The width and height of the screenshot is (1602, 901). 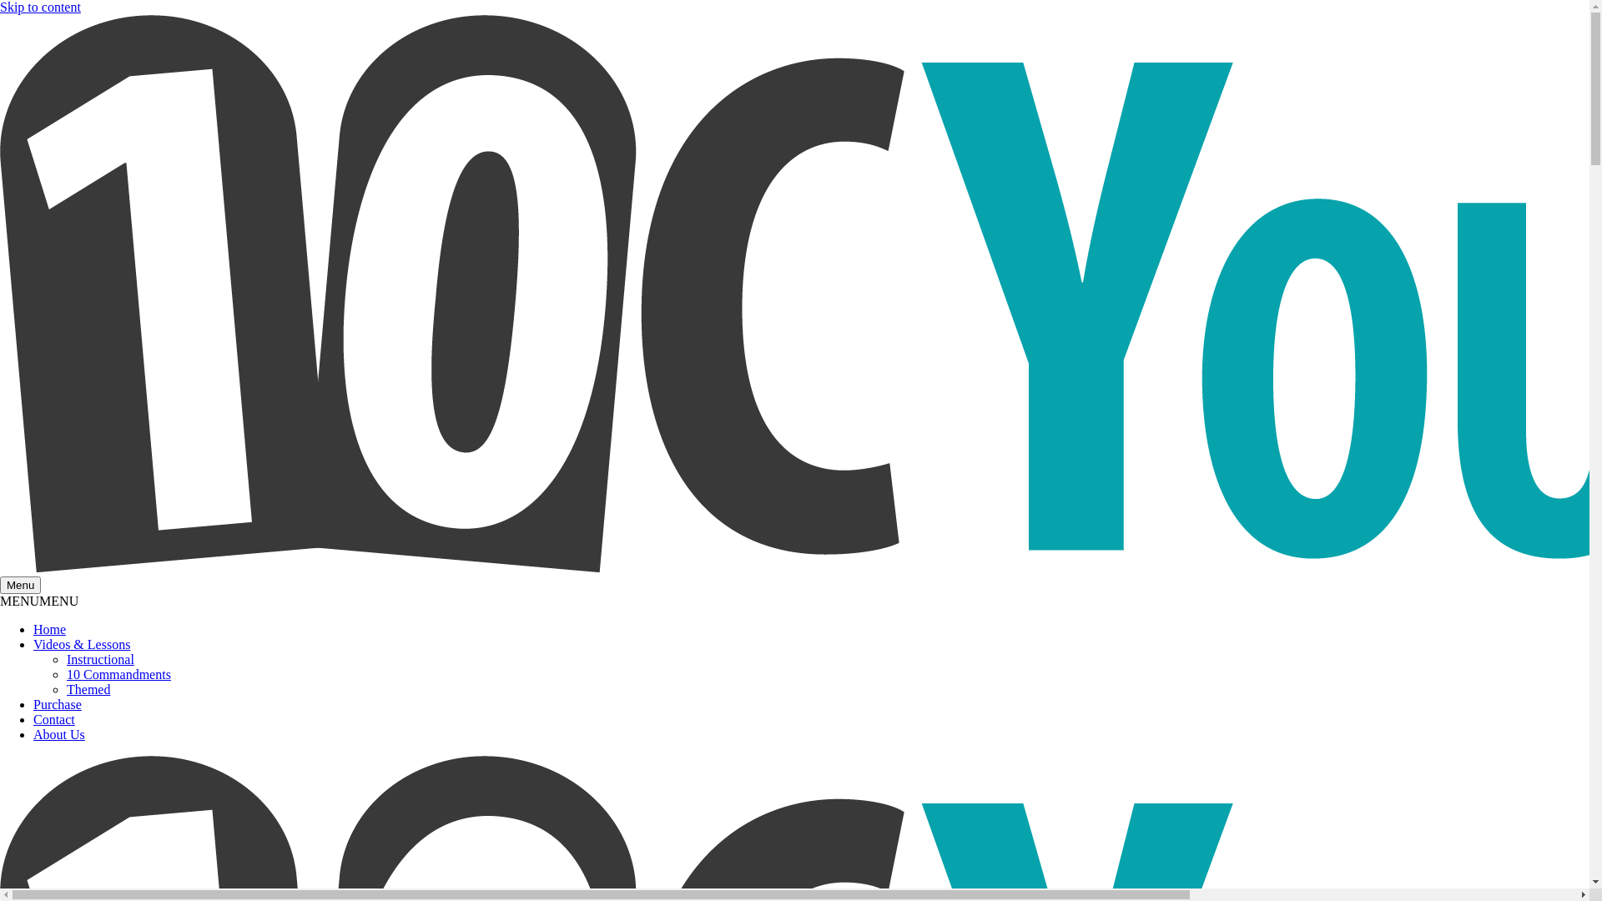 What do you see at coordinates (20, 586) in the screenshot?
I see `Menu` at bounding box center [20, 586].